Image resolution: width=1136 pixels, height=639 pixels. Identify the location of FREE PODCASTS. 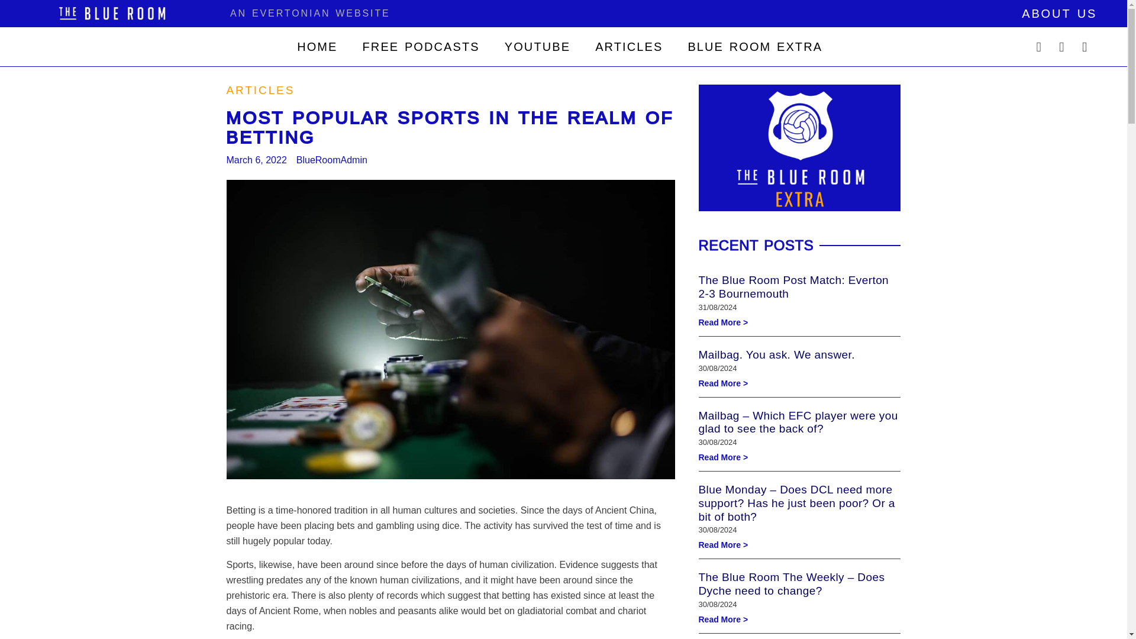
(421, 46).